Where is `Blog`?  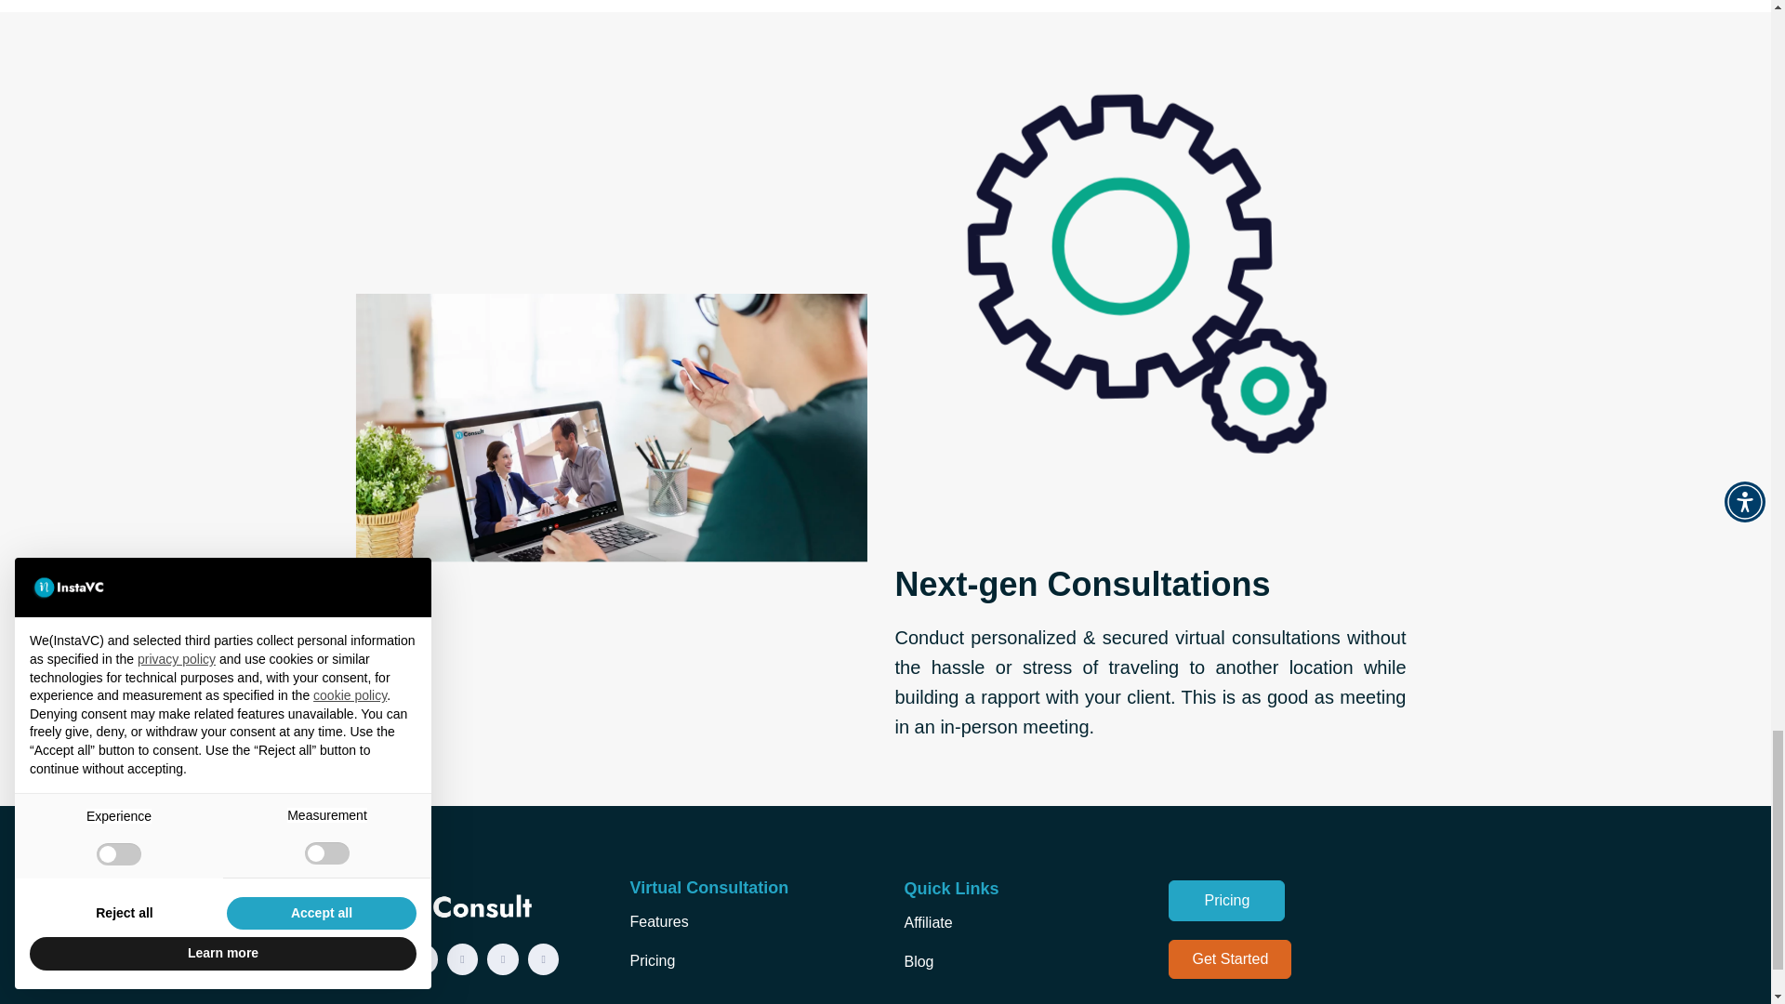 Blog is located at coordinates (919, 961).